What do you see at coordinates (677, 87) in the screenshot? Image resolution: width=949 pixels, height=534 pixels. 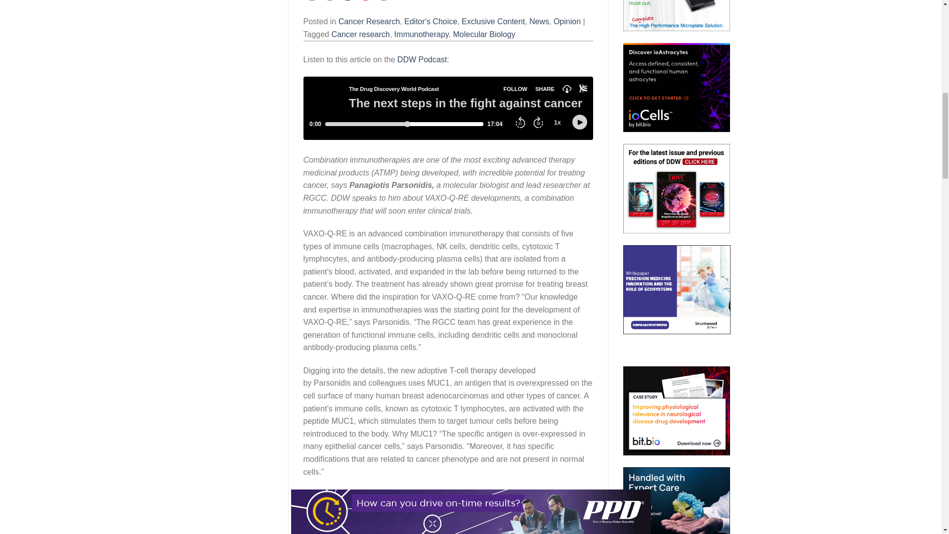 I see `Click to get started` at bounding box center [677, 87].